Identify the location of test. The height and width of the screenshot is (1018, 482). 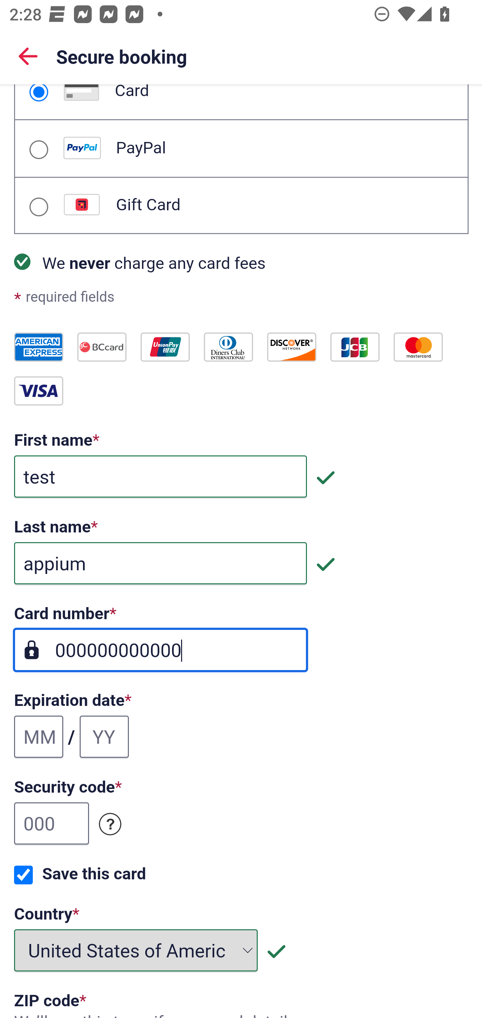
(160, 477).